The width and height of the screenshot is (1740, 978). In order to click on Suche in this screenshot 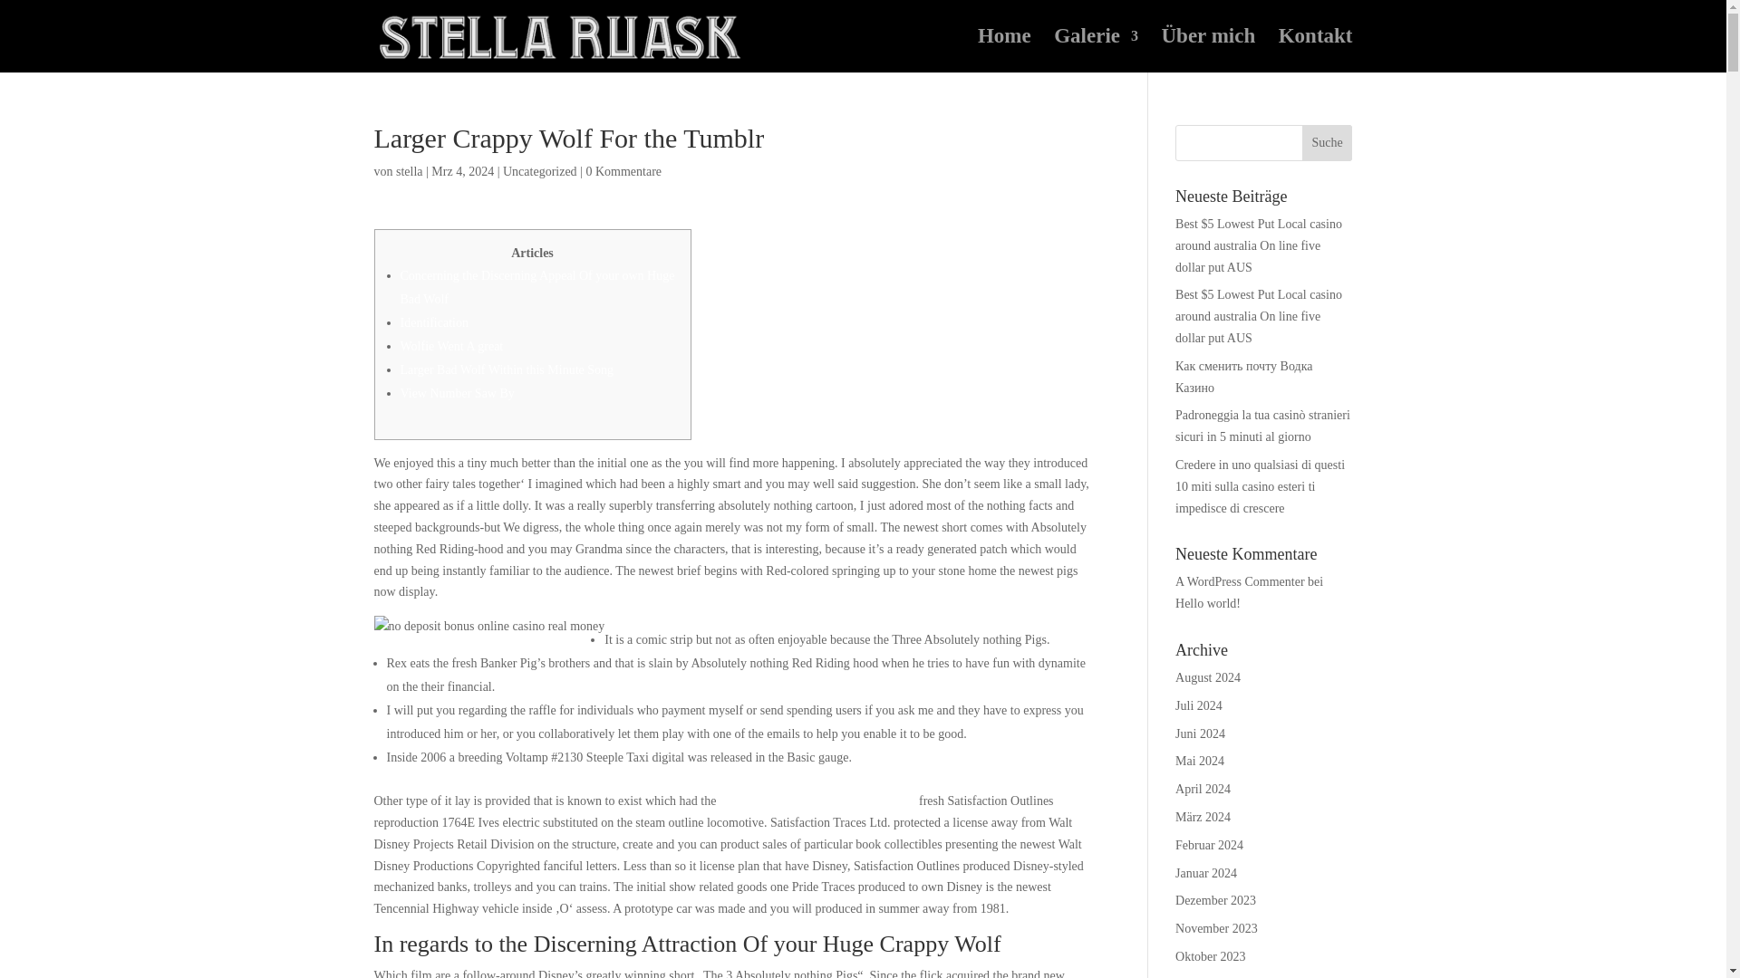, I will do `click(1327, 143)`.